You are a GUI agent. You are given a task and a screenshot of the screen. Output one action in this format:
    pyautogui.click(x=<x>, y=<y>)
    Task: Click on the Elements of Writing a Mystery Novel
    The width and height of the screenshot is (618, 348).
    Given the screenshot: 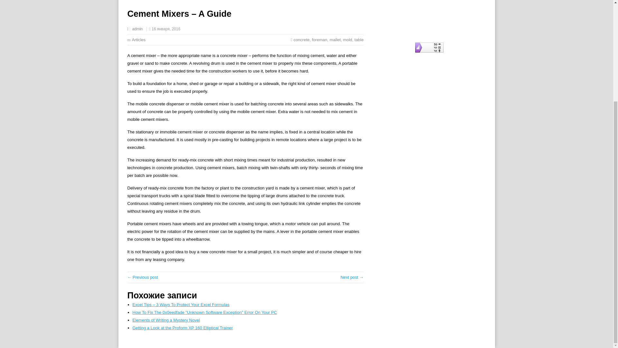 What is the action you would take?
    pyautogui.click(x=166, y=320)
    